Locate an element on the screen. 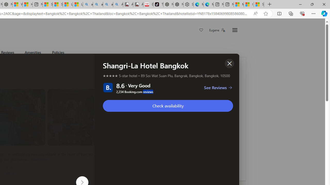  I Gained 20 Pounds of Muscle in 30 Days! | Watch is located at coordinates (249, 5).